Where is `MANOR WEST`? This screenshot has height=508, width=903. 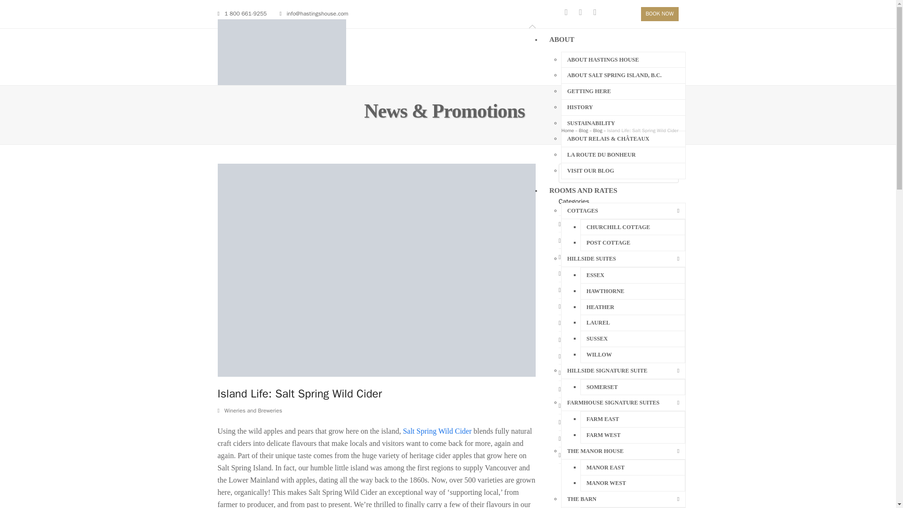 MANOR WEST is located at coordinates (632, 483).